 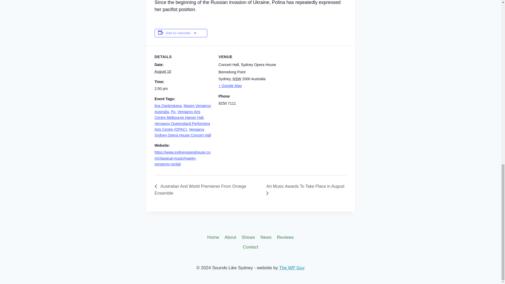 I want to click on lina Osetinskaya, so click(x=168, y=106).